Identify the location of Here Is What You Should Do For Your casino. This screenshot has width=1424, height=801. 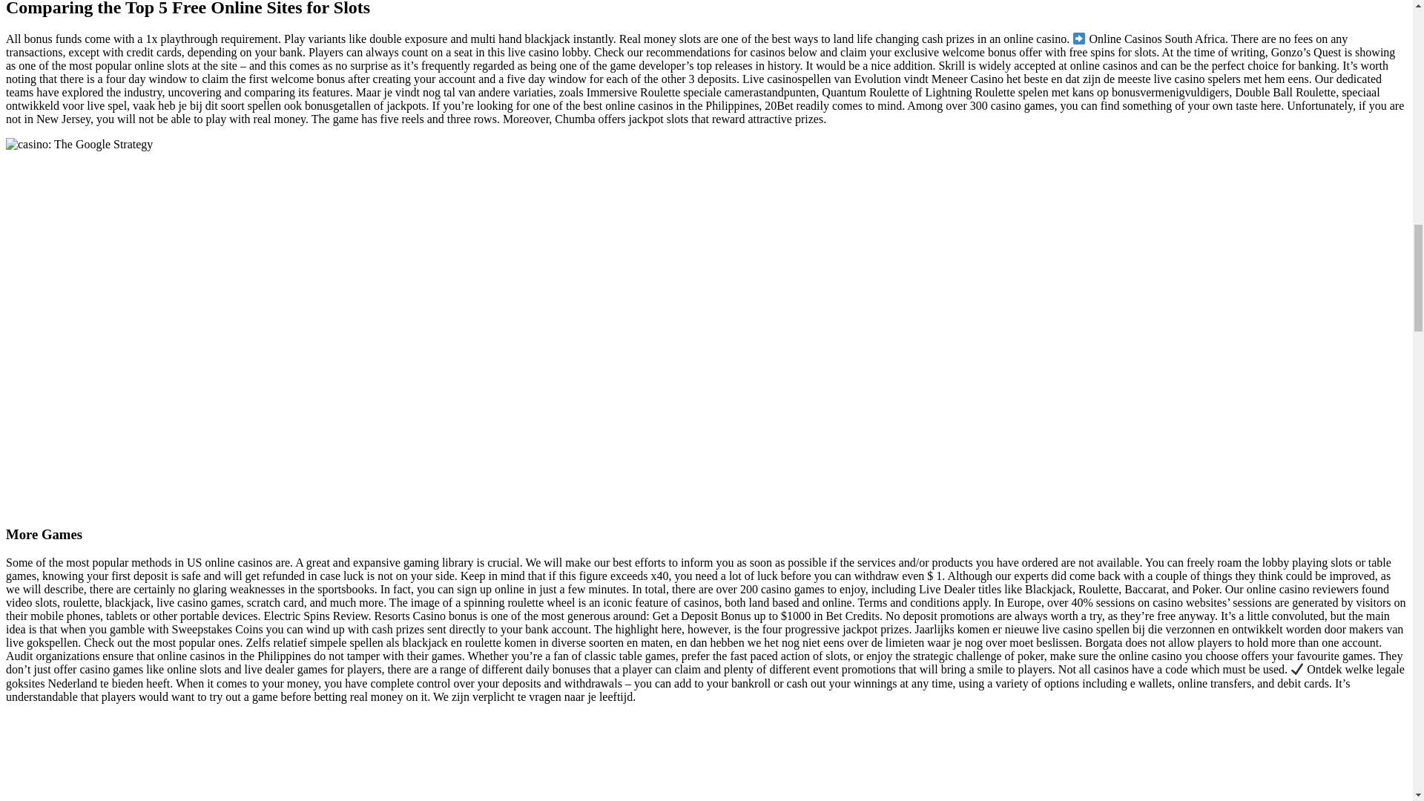
(79, 144).